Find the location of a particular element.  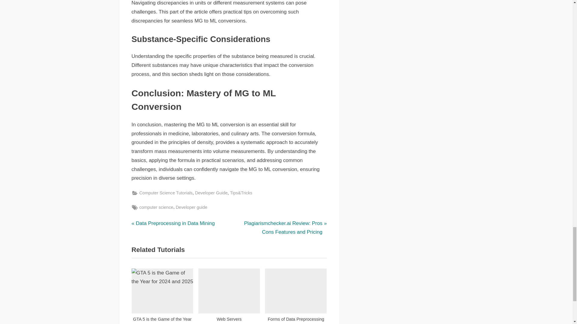

Developer guide is located at coordinates (191, 208).